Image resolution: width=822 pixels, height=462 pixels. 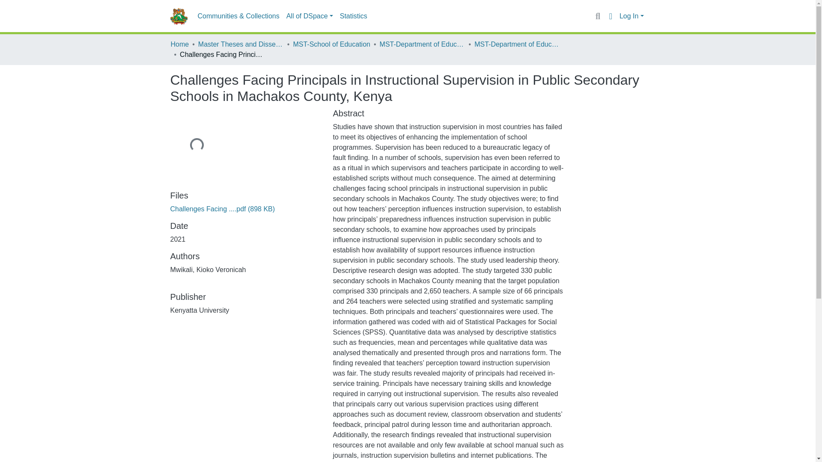 What do you see at coordinates (331, 44) in the screenshot?
I see `MST-School of Education` at bounding box center [331, 44].